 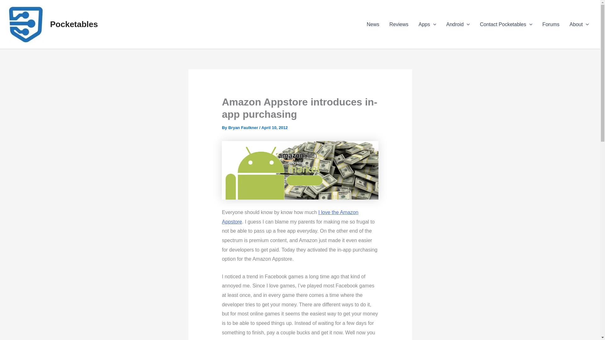 What do you see at coordinates (74, 24) in the screenshot?
I see `Pocketables` at bounding box center [74, 24].